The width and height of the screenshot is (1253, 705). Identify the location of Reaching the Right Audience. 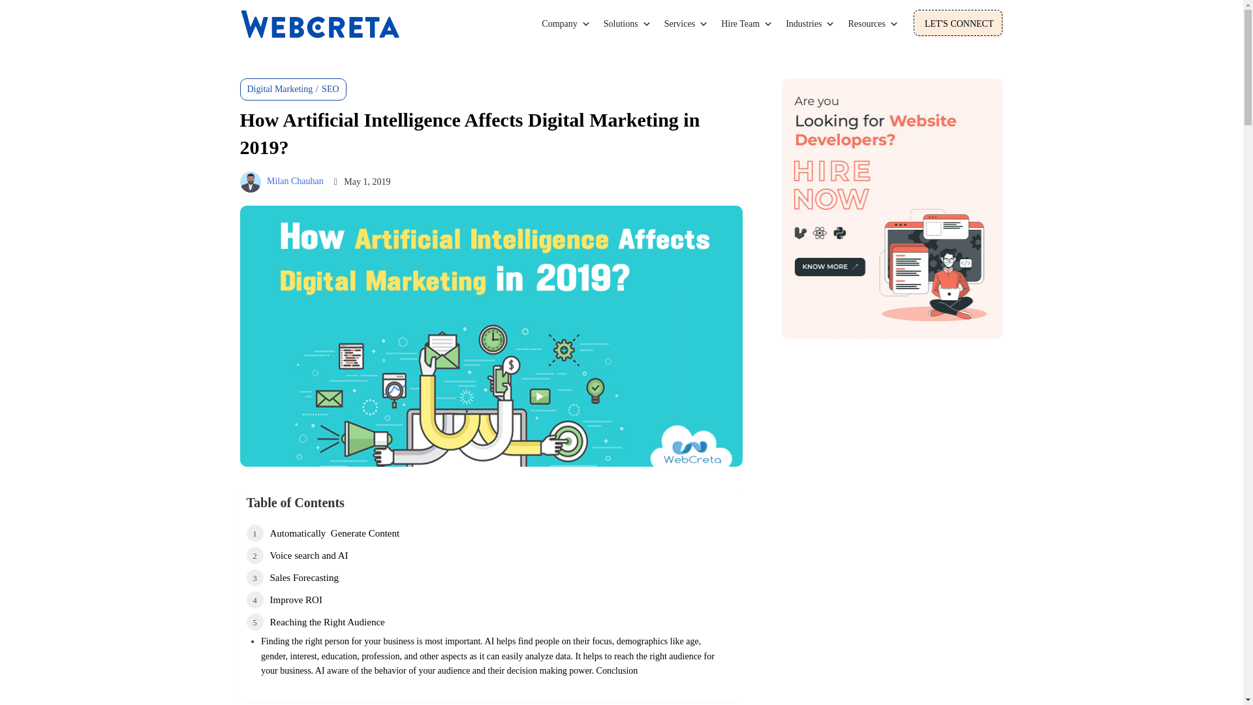
(316, 621).